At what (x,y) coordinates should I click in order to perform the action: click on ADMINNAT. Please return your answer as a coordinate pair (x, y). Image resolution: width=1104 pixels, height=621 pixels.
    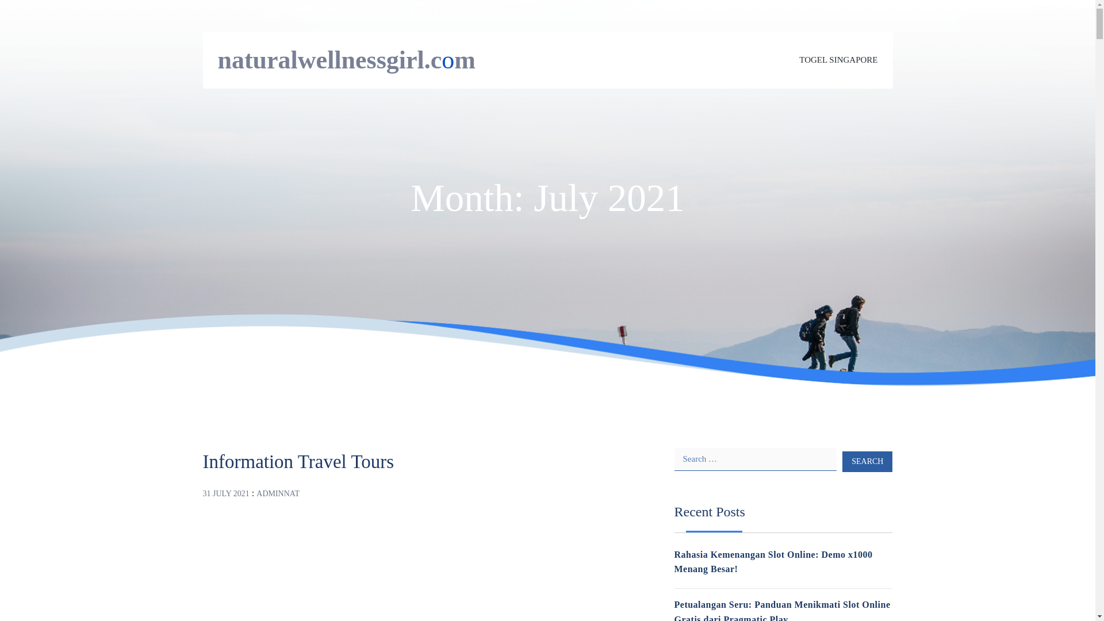
    Looking at the image, I should click on (277, 493).